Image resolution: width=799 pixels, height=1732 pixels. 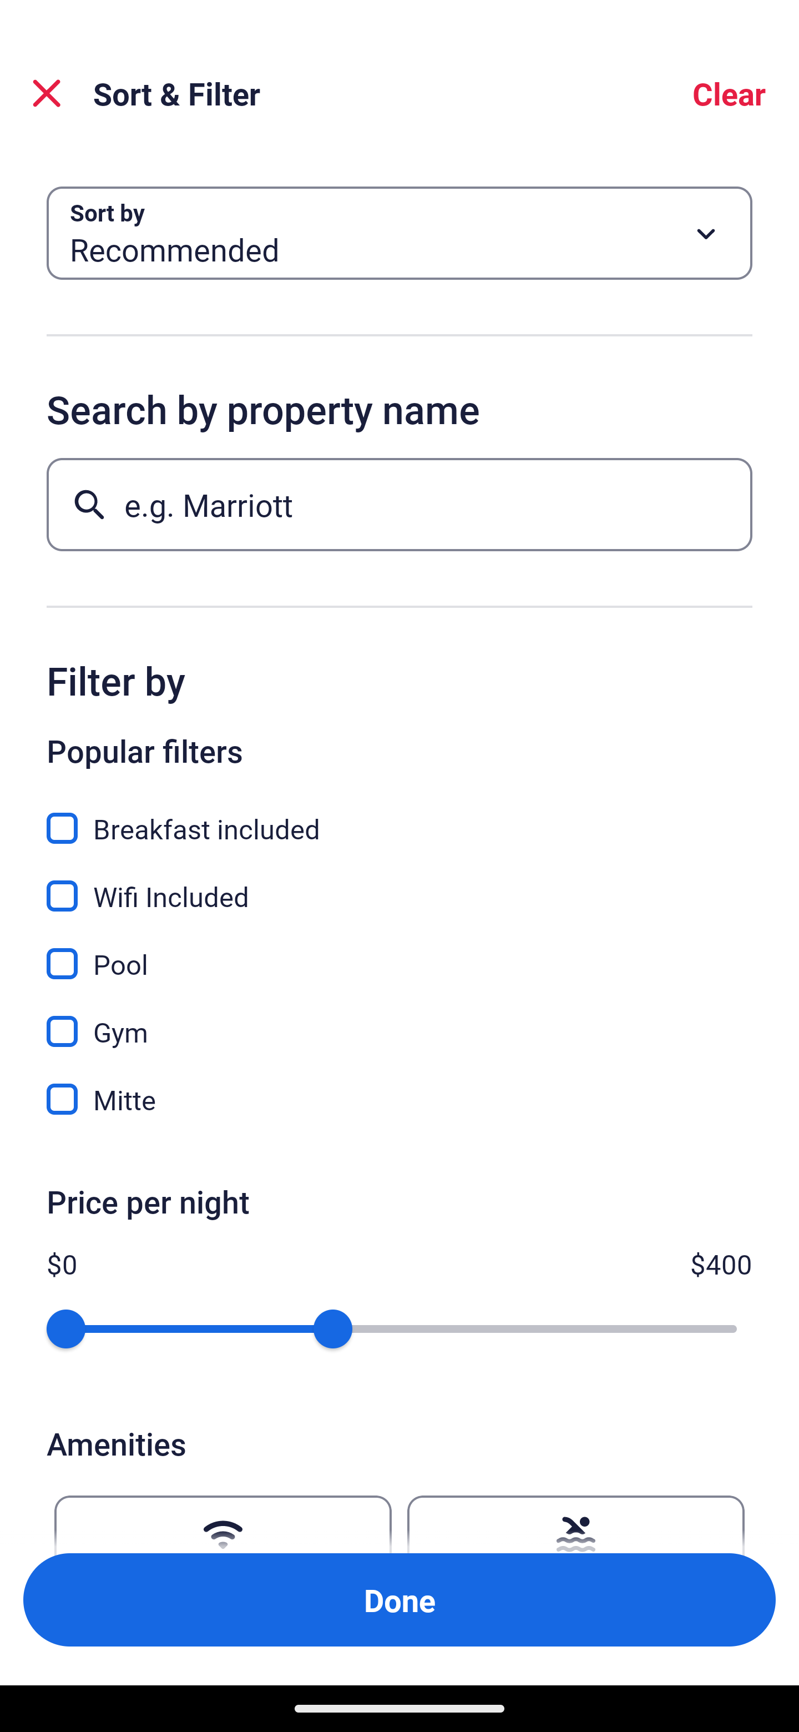 What do you see at coordinates (399, 1099) in the screenshot?
I see `Mitte, Mitte` at bounding box center [399, 1099].